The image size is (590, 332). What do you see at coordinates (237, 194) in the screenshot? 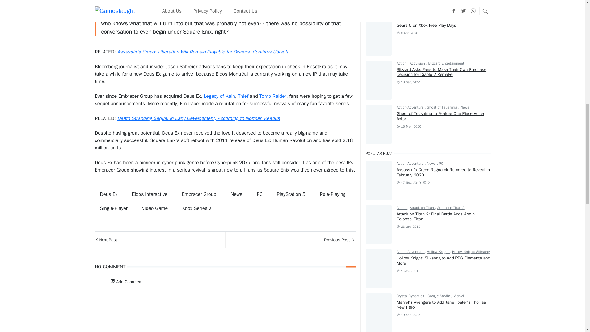
I see `News` at bounding box center [237, 194].